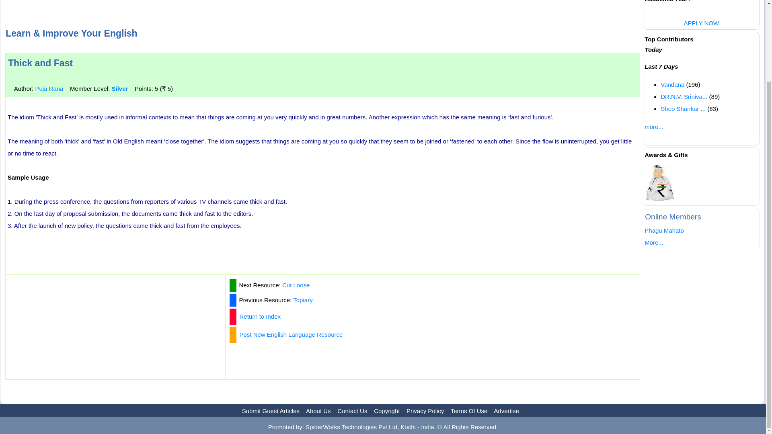  Describe the element at coordinates (119, 88) in the screenshot. I see `Silver` at that location.